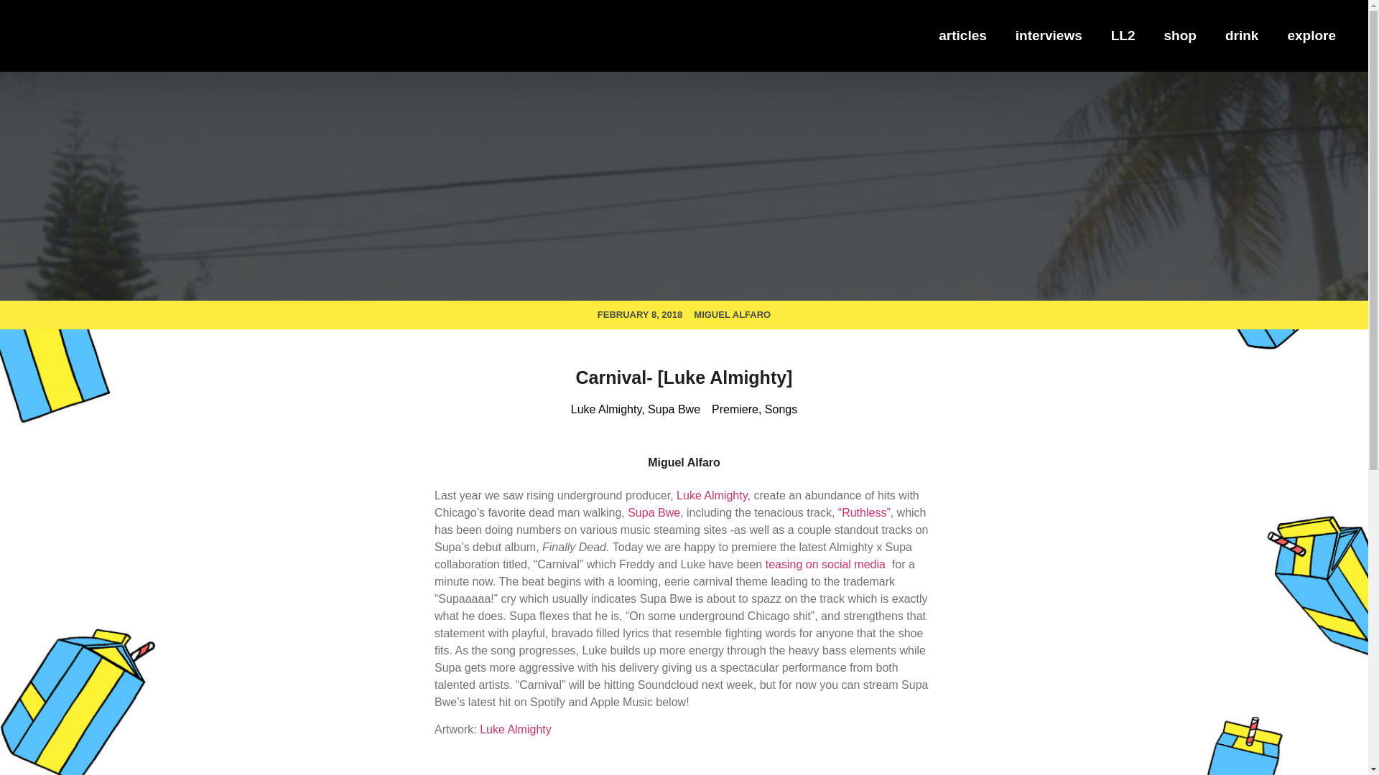 This screenshot has width=1379, height=775. What do you see at coordinates (1049, 36) in the screenshot?
I see `interviews` at bounding box center [1049, 36].